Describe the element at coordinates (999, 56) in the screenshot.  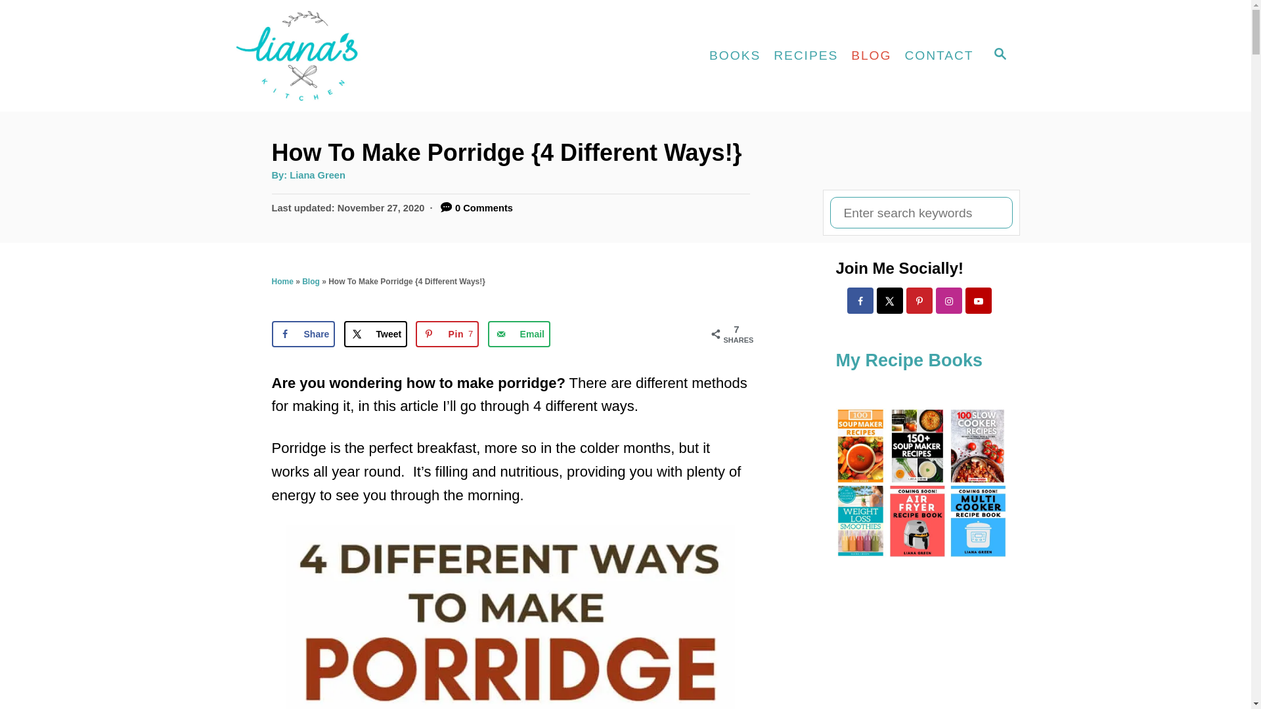
I see `Tweet` at that location.